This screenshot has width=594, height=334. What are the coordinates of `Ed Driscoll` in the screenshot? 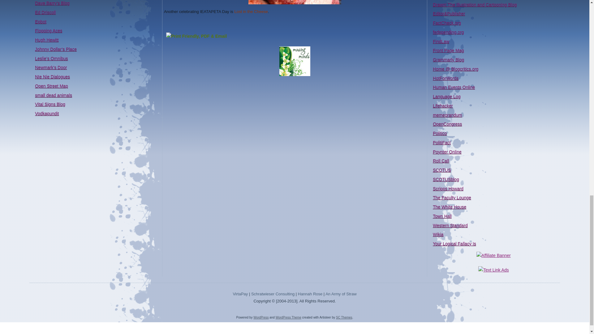 It's located at (45, 12).